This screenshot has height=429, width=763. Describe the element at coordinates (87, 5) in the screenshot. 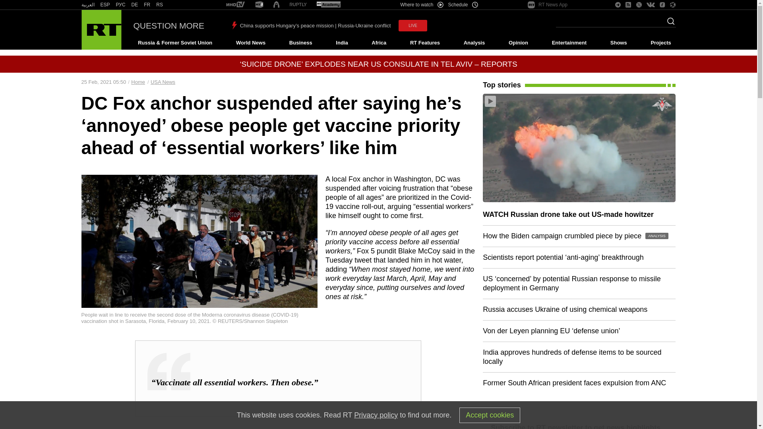

I see `RT ` at that location.